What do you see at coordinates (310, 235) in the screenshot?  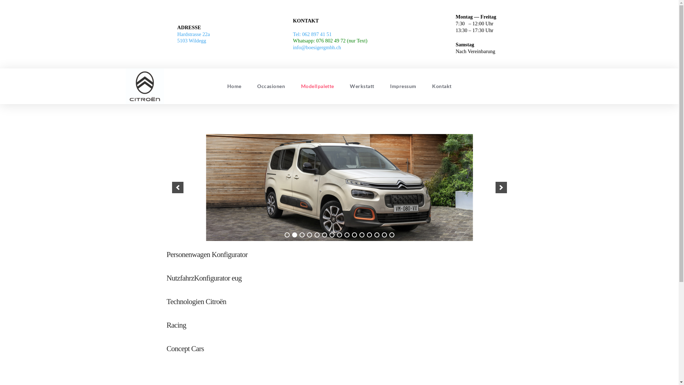 I see `4` at bounding box center [310, 235].